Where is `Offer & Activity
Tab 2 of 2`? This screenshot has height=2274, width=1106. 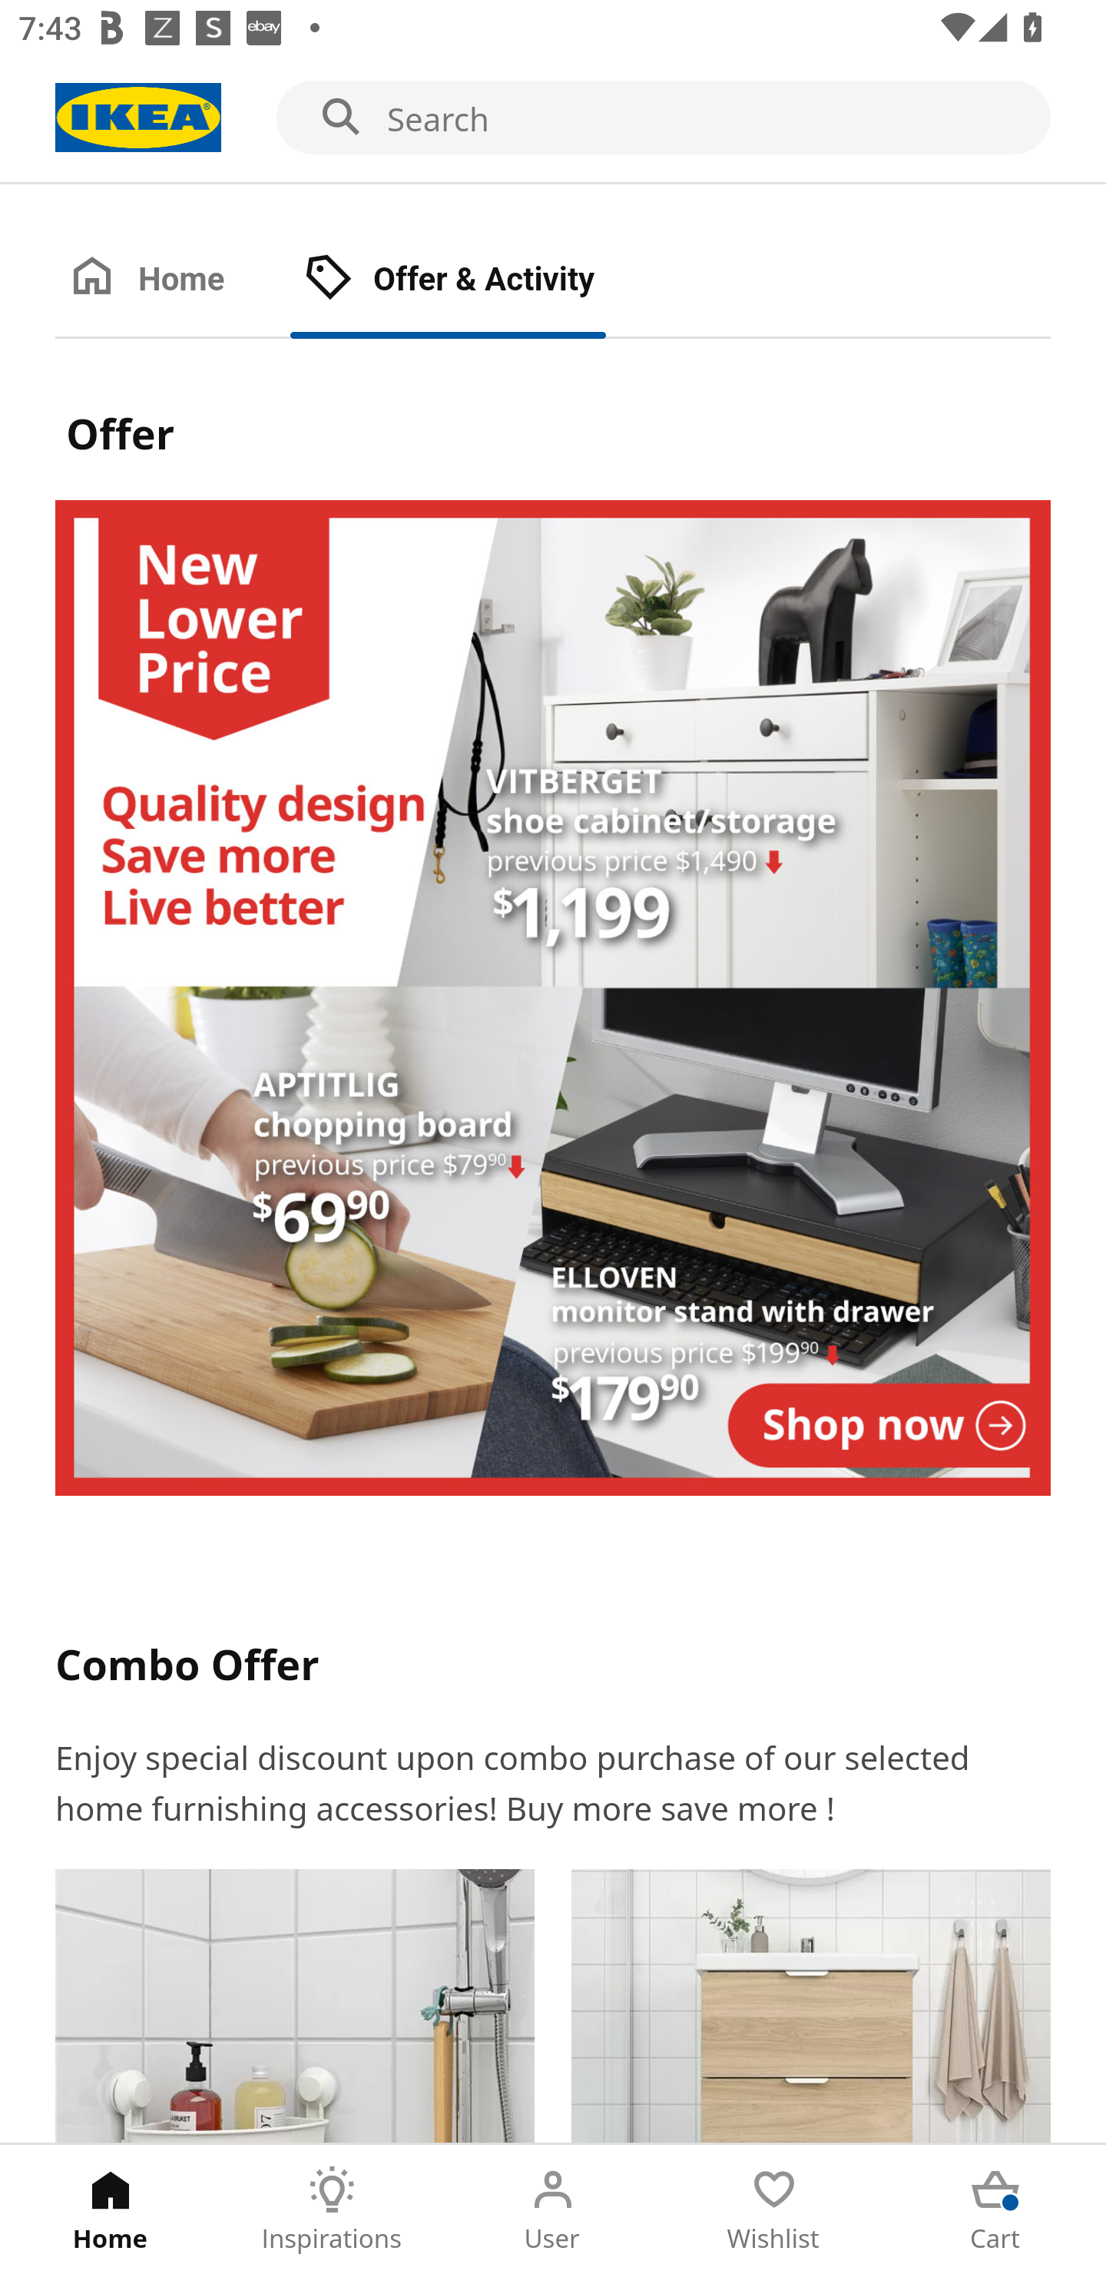 Offer & Activity
Tab 2 of 2 is located at coordinates (475, 280).